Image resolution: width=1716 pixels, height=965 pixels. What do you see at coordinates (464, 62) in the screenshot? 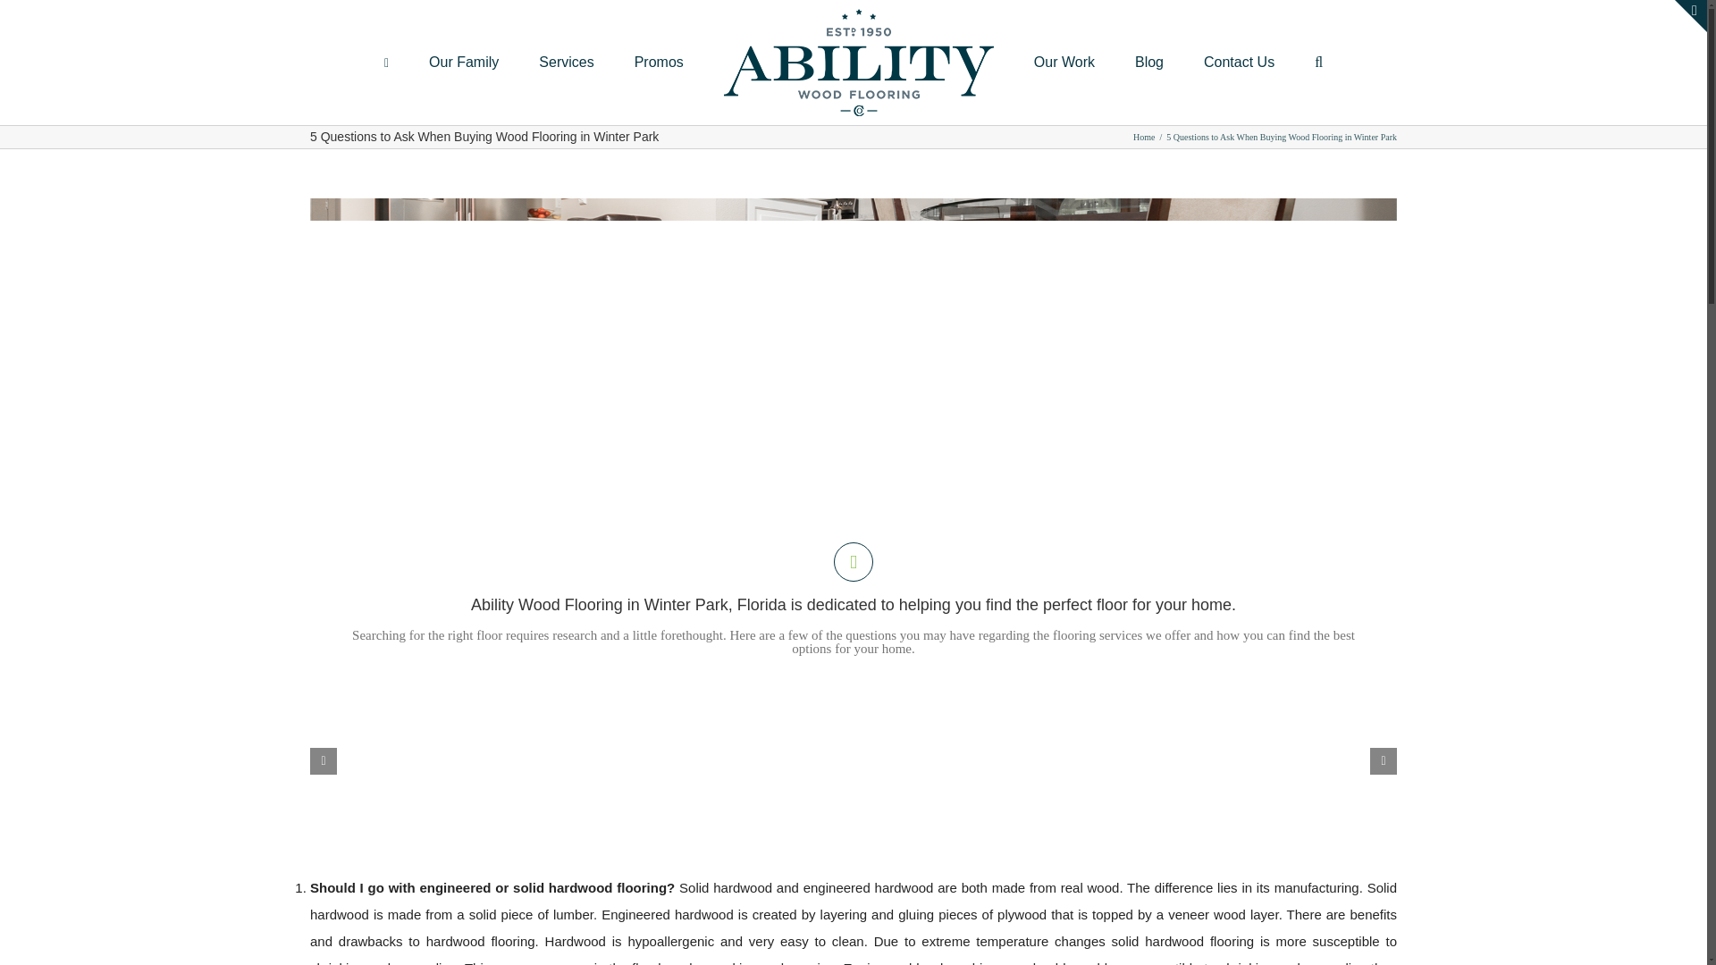
I see `Our Family` at bounding box center [464, 62].